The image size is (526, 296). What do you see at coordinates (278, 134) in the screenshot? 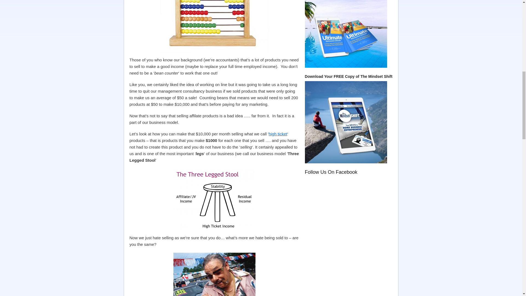
I see `high ticket` at bounding box center [278, 134].